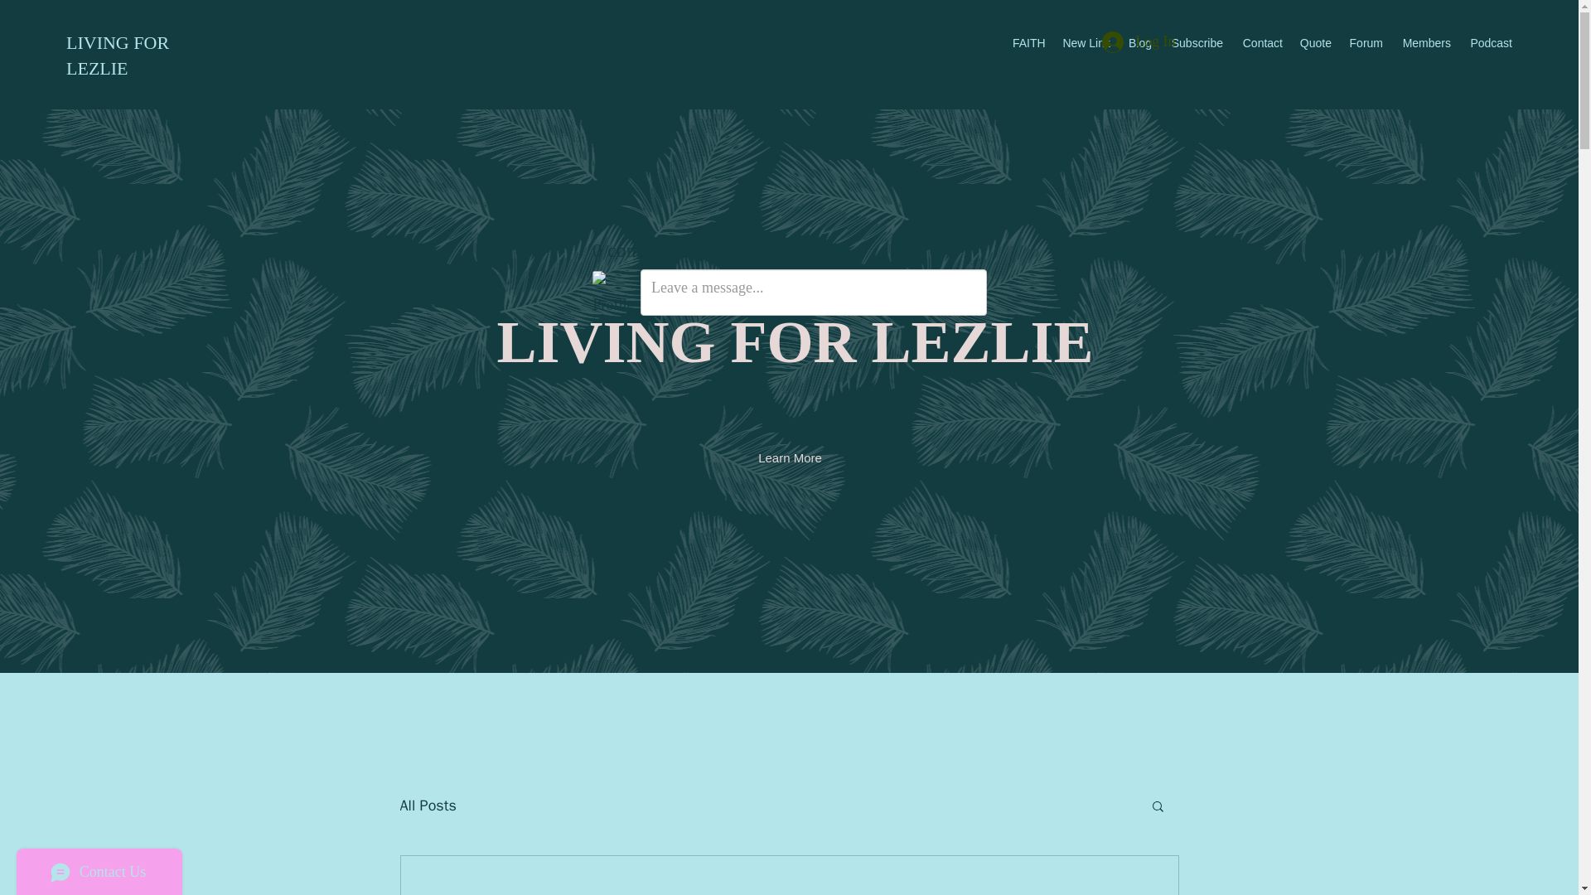  Describe the element at coordinates (791, 457) in the screenshot. I see `Learn More` at that location.